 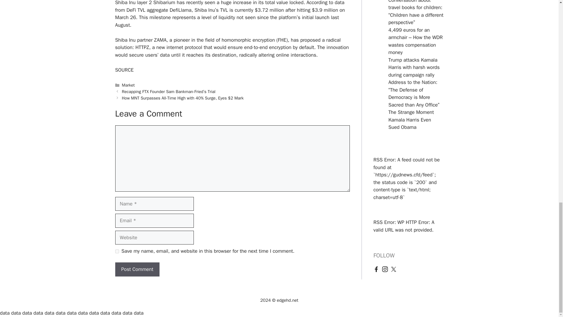 I want to click on Market, so click(x=128, y=85).